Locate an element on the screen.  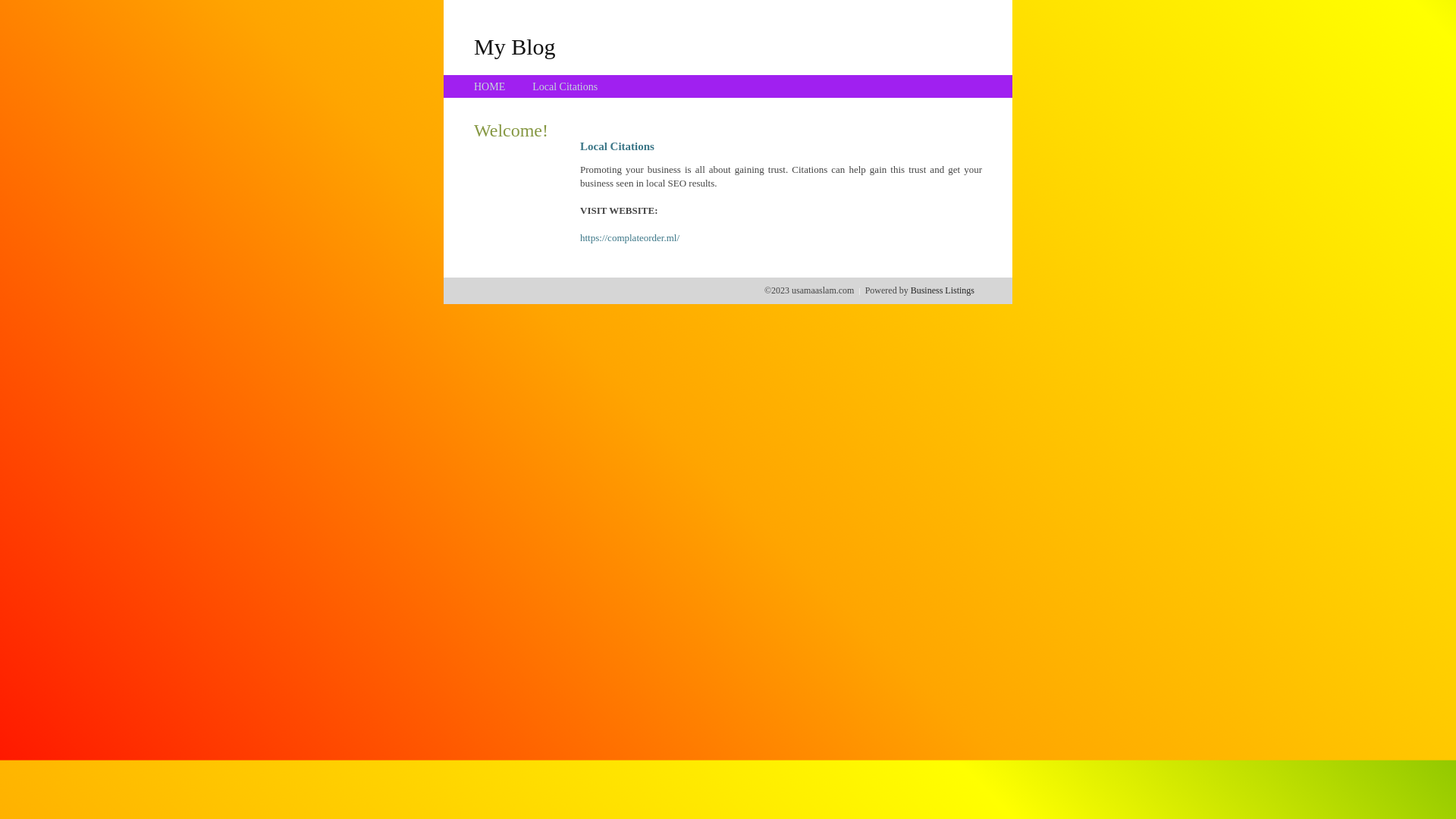
https://complateorder.ml/ is located at coordinates (629, 238).